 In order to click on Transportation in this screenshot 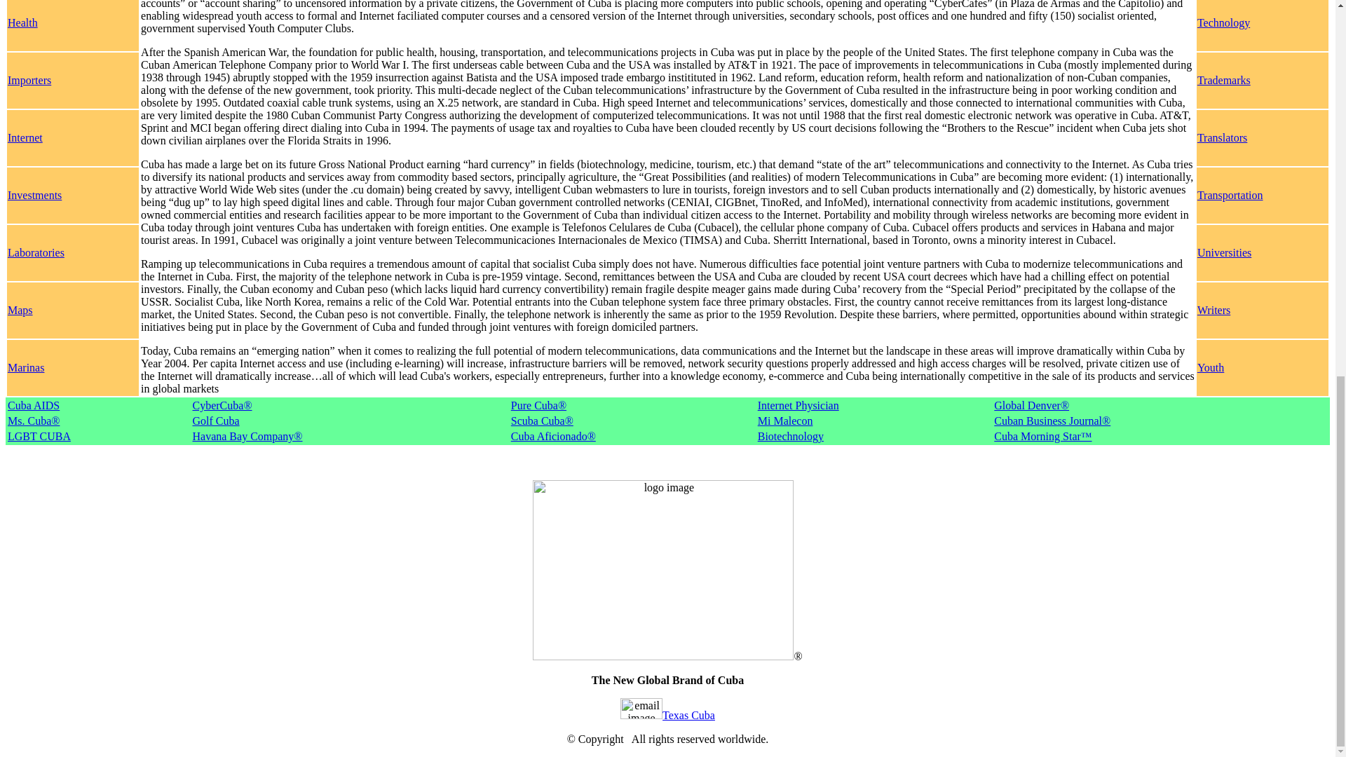, I will do `click(1230, 195)`.